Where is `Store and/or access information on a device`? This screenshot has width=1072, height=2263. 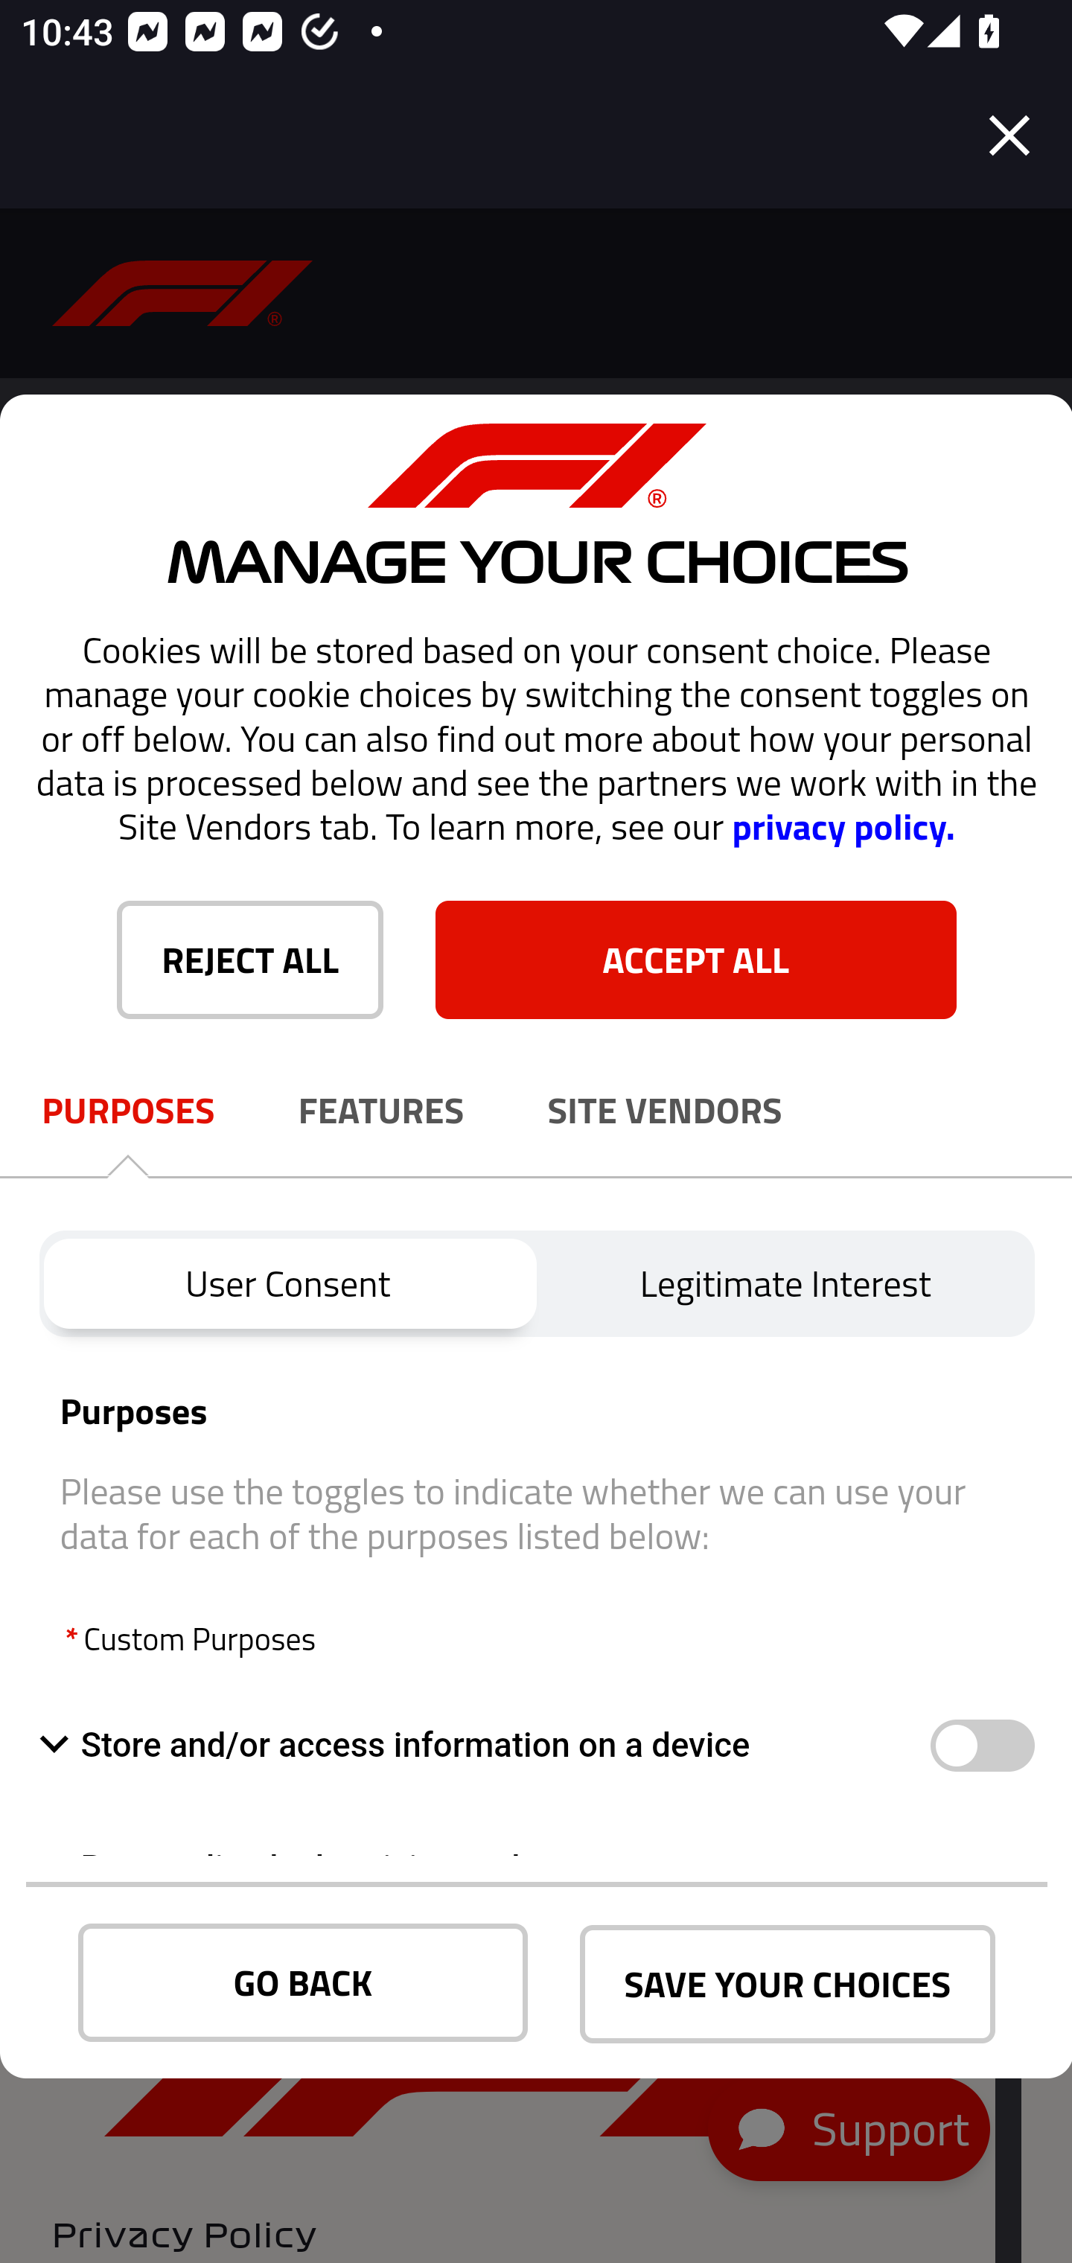 Store and/or access information on a device is located at coordinates (981, 1746).